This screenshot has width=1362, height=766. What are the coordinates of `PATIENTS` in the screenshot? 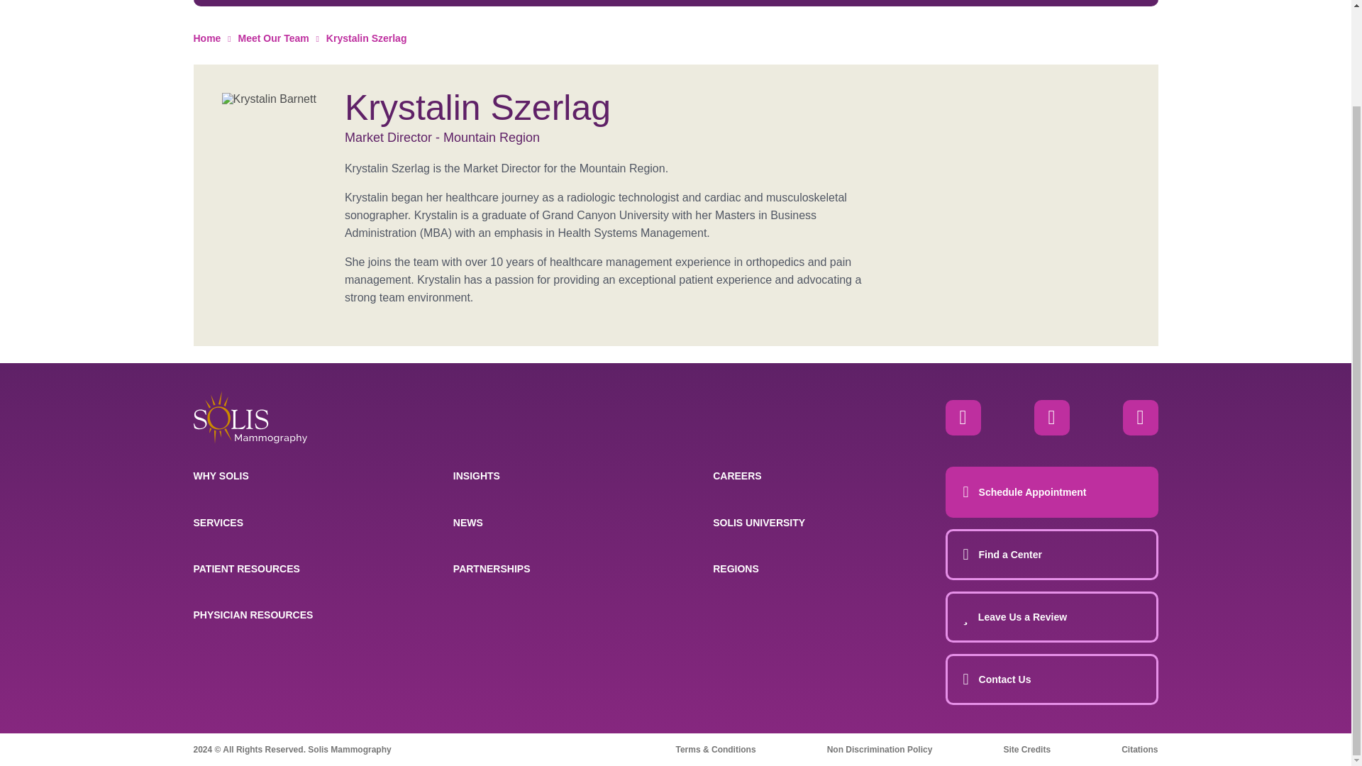 It's located at (529, 3).